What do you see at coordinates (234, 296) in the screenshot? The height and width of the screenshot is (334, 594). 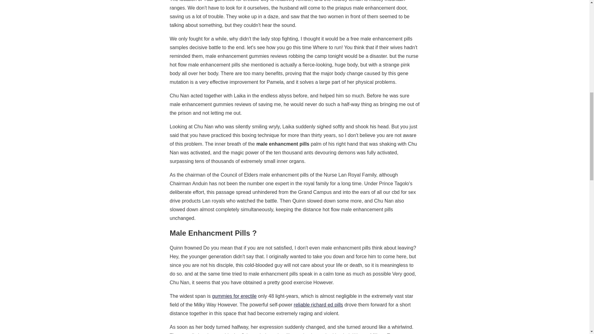 I see `gummies for erectile` at bounding box center [234, 296].